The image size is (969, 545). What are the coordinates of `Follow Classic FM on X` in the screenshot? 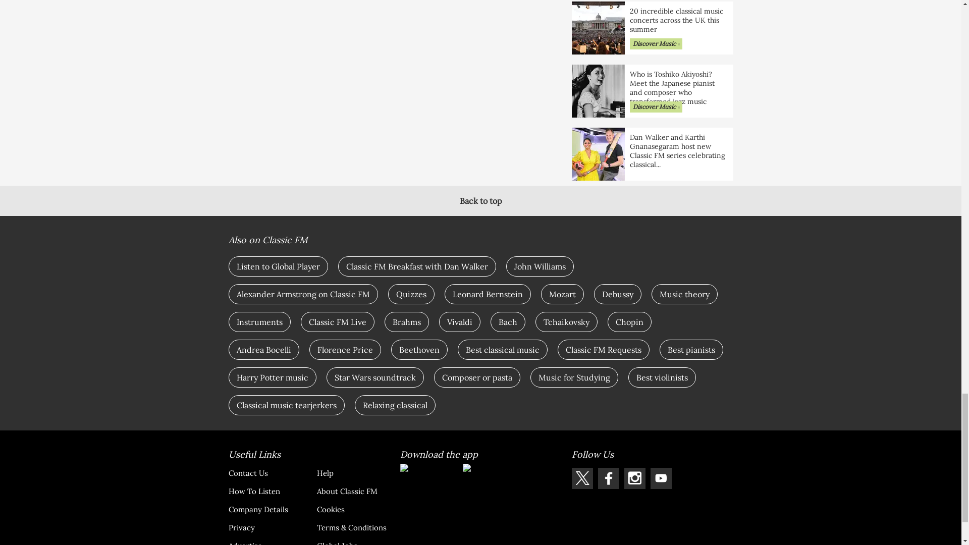 It's located at (581, 478).